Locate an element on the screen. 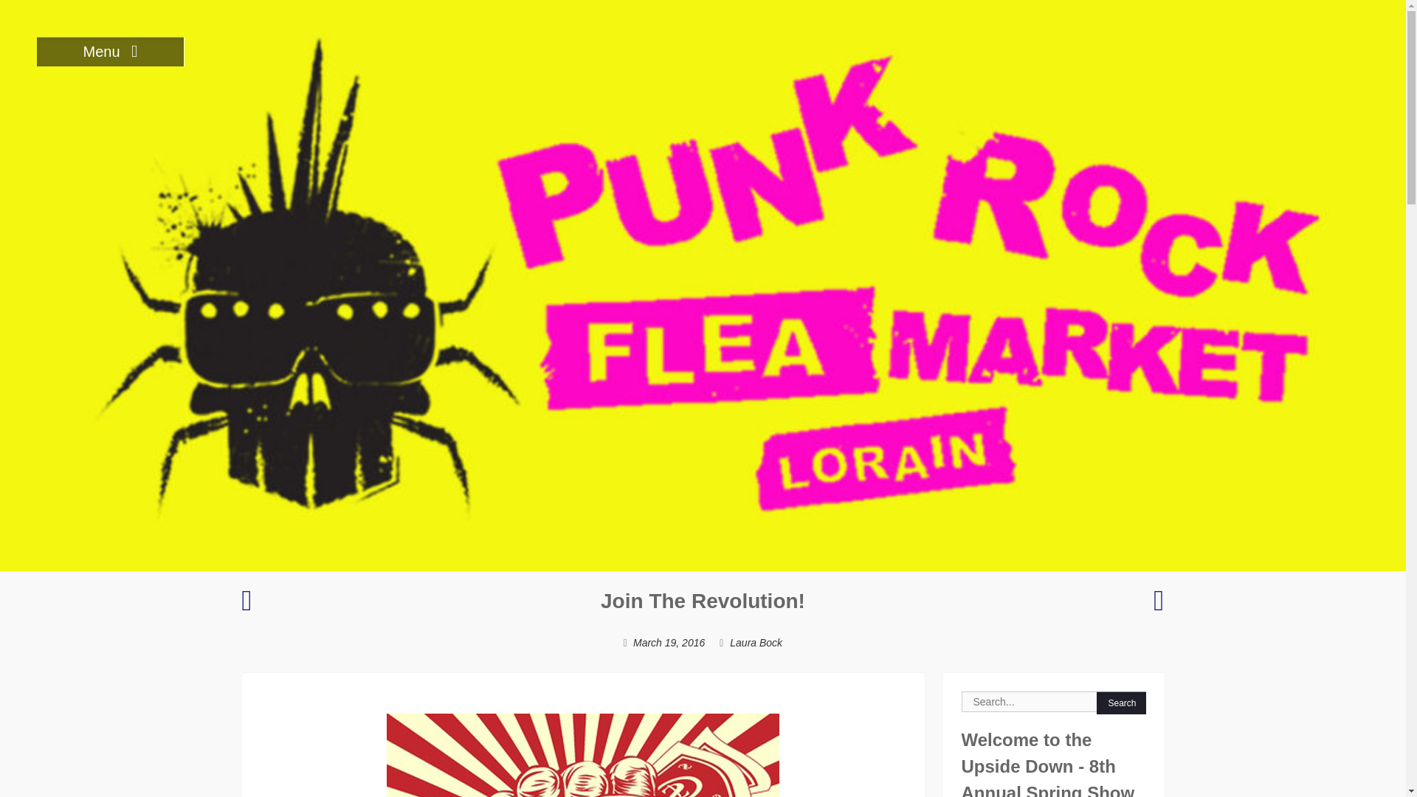  March 19, 2016 is located at coordinates (669, 642).